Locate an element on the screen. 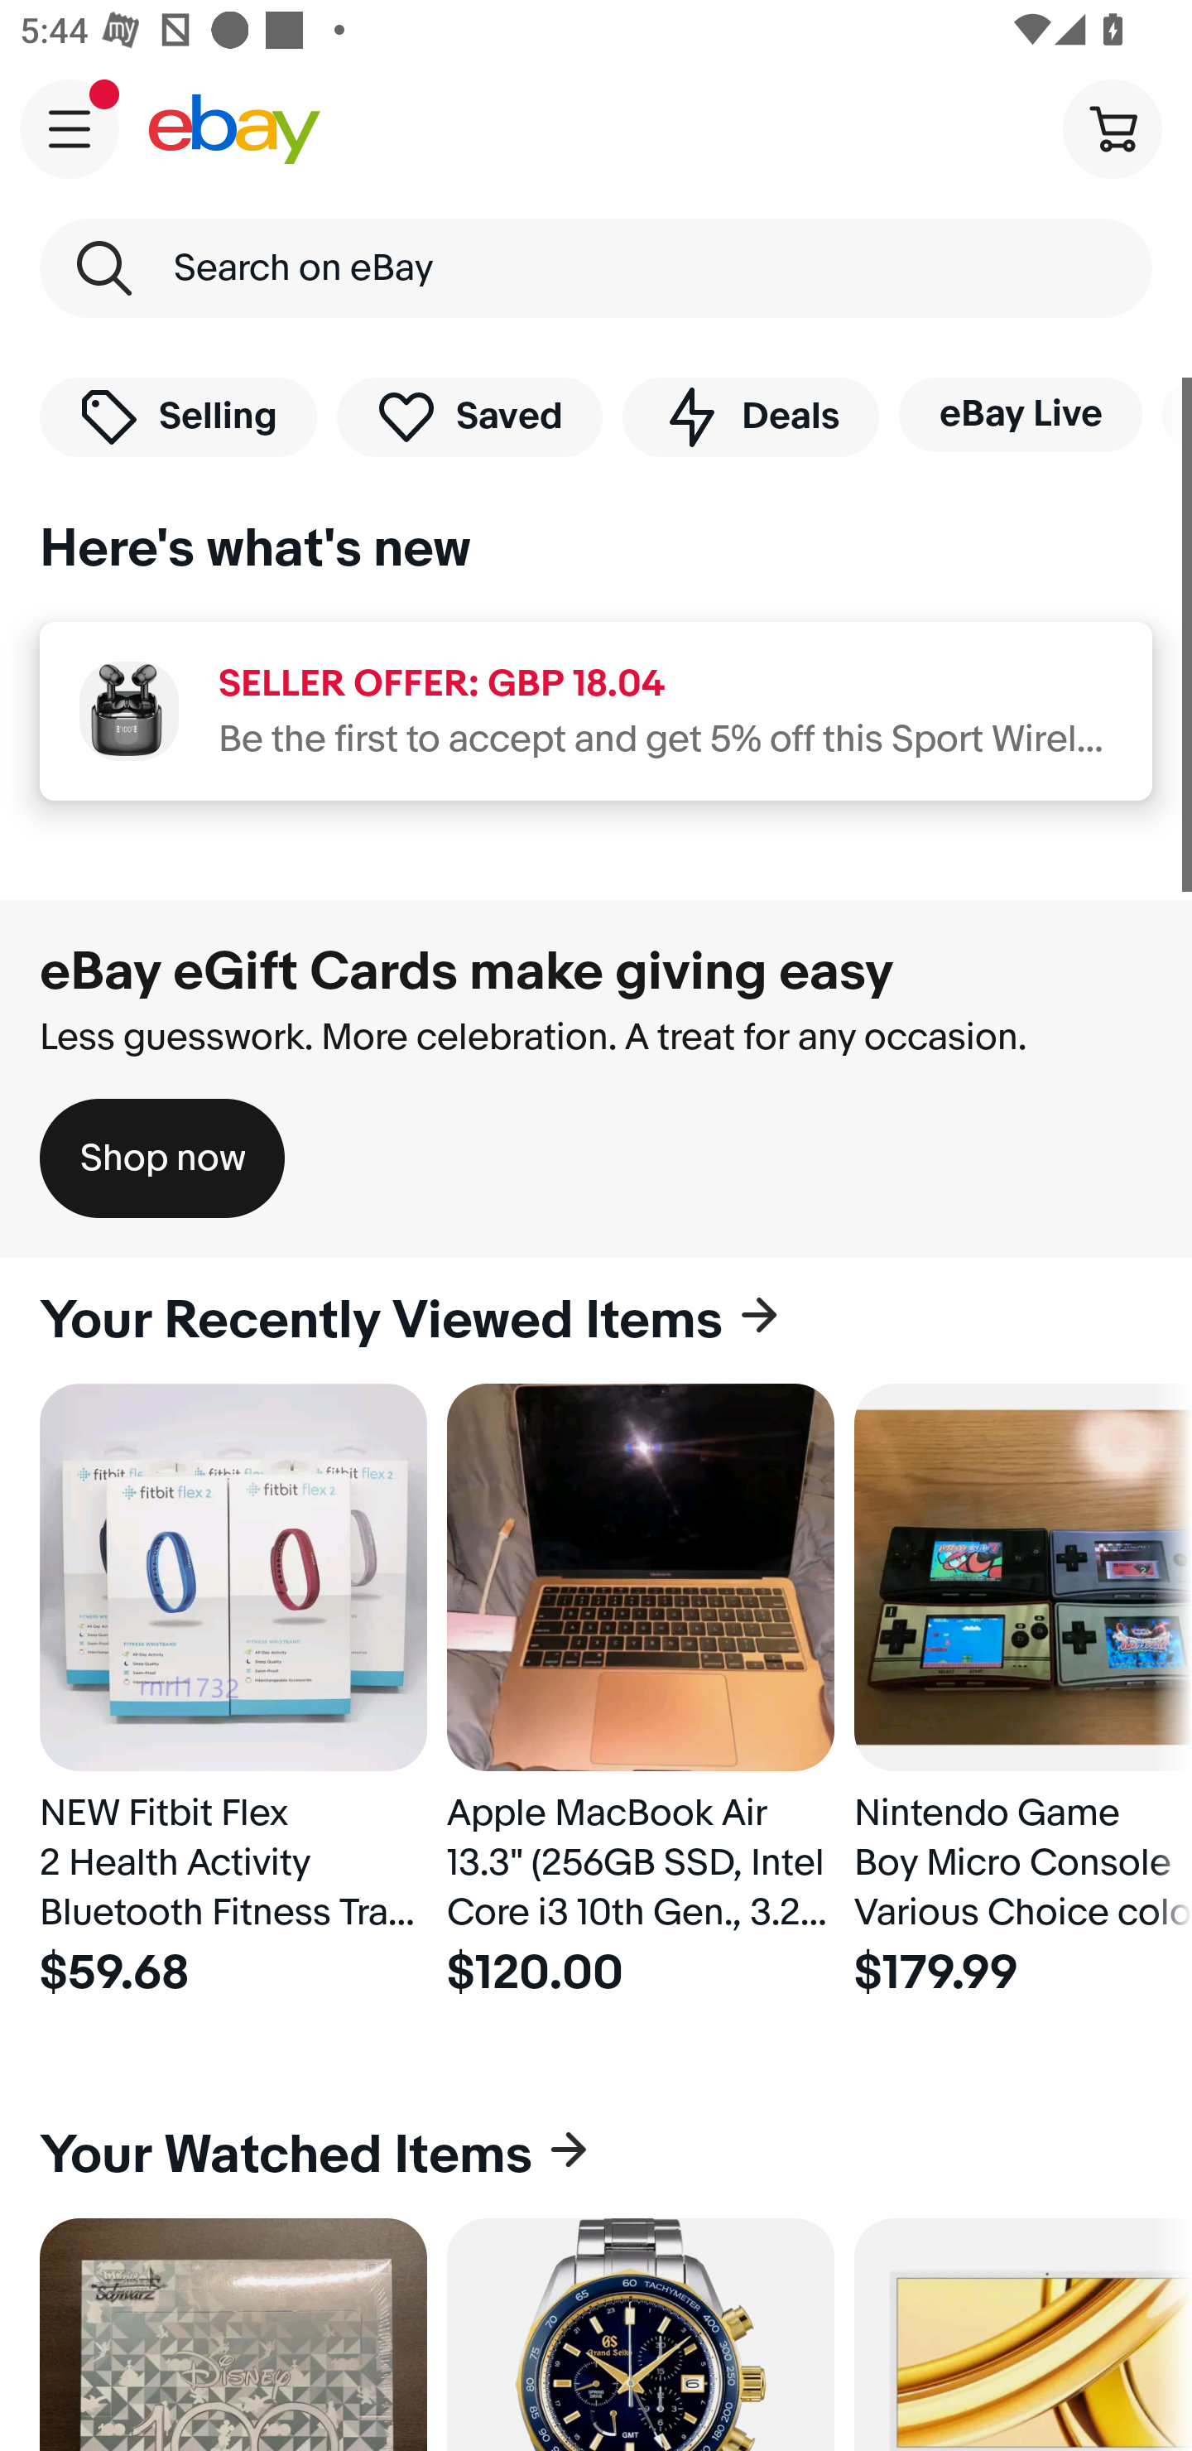 The height and width of the screenshot is (2451, 1192). eBay Live is located at coordinates (1020, 414).